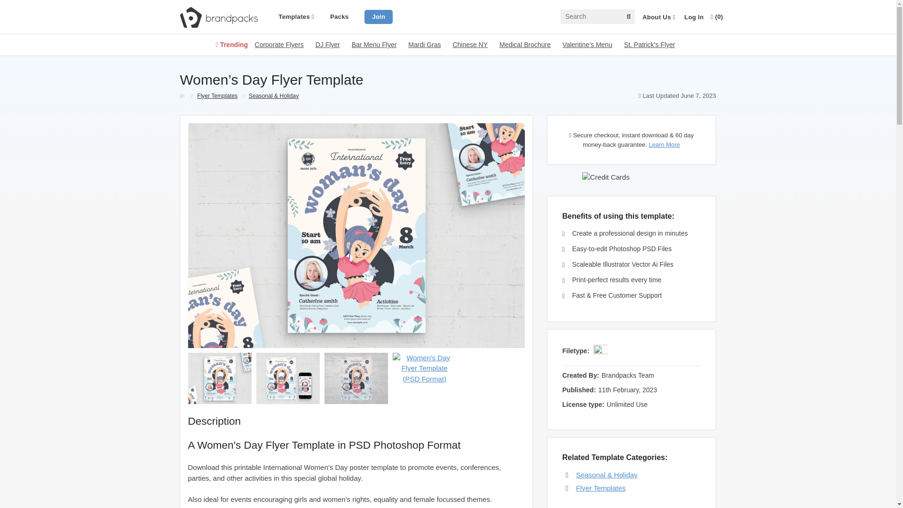 Image resolution: width=903 pixels, height=508 pixels. I want to click on About Us, so click(658, 17).